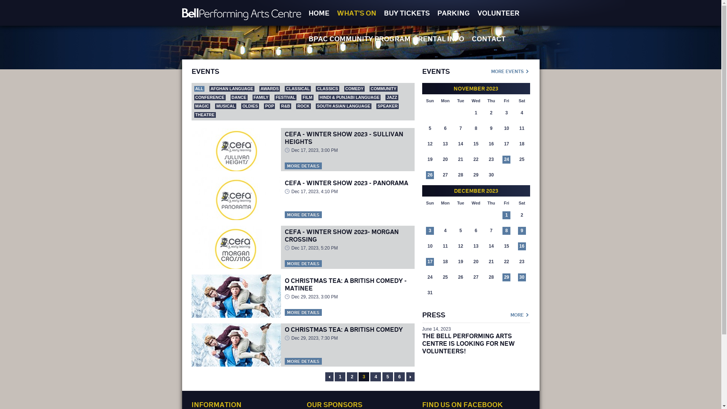  Describe the element at coordinates (226, 106) in the screenshot. I see `MUSICAL` at that location.